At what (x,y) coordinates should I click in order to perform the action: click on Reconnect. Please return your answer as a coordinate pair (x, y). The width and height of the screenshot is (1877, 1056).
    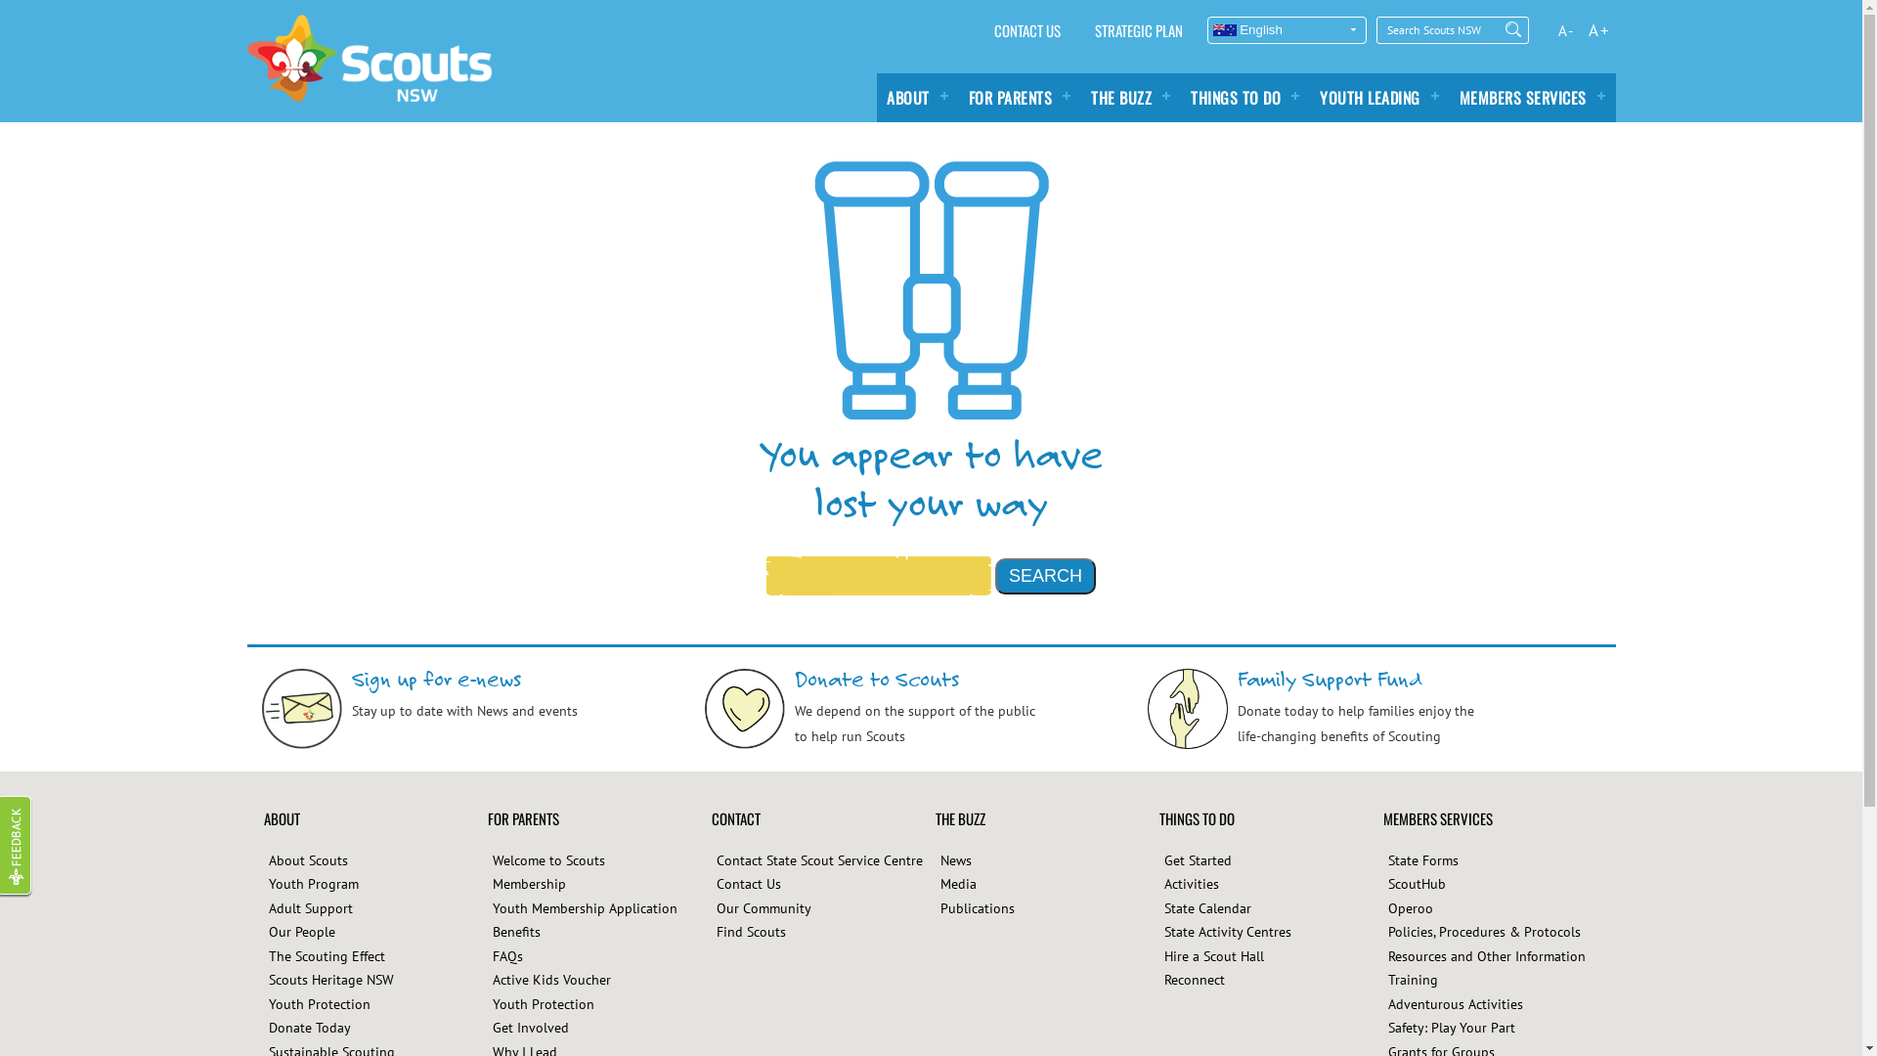
    Looking at the image, I should click on (1194, 980).